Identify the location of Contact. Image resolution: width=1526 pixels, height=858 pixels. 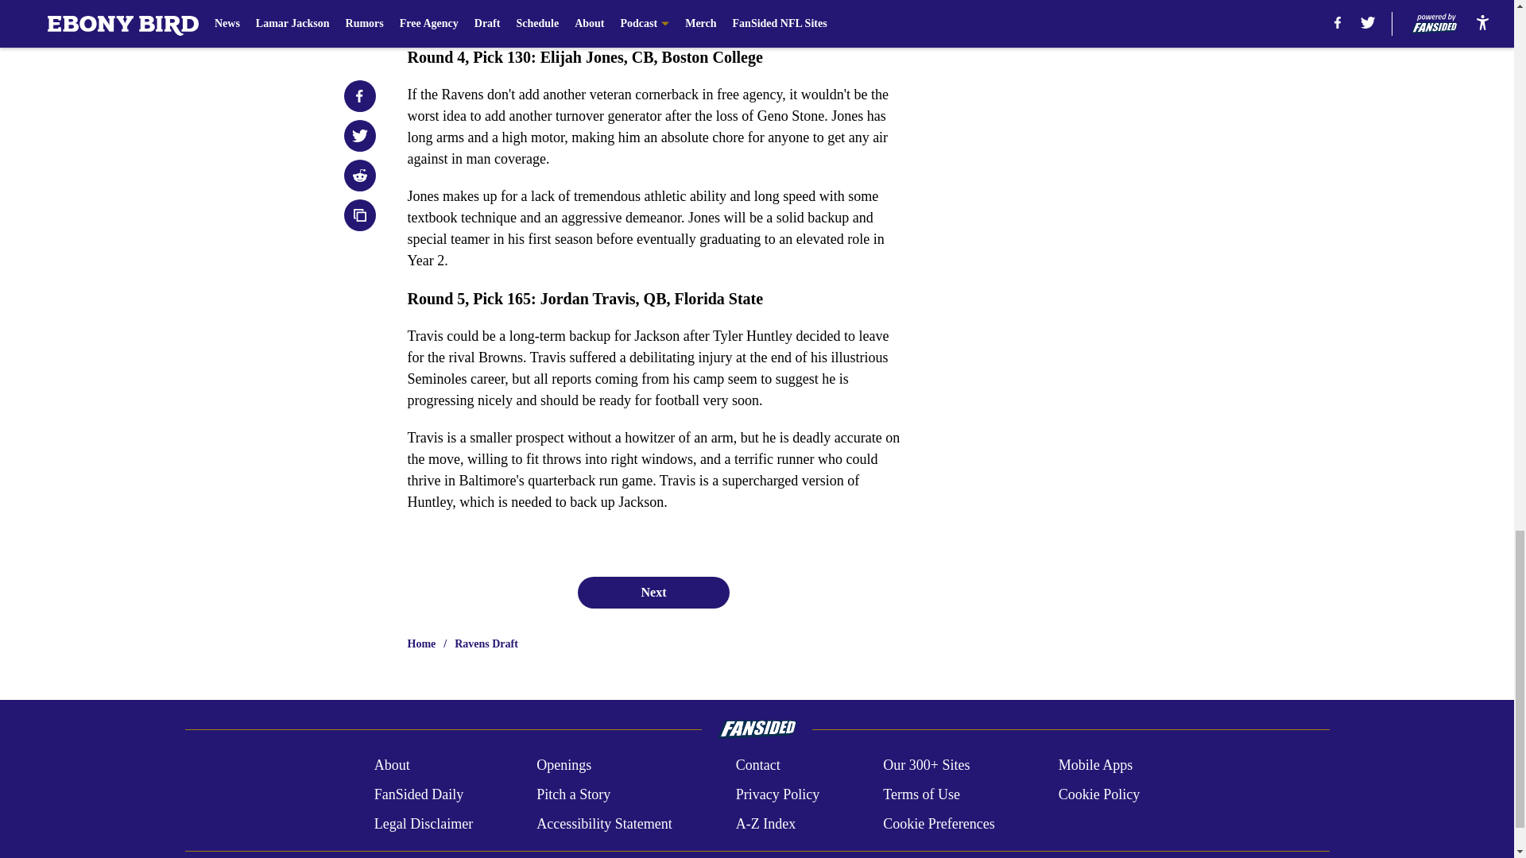
(757, 766).